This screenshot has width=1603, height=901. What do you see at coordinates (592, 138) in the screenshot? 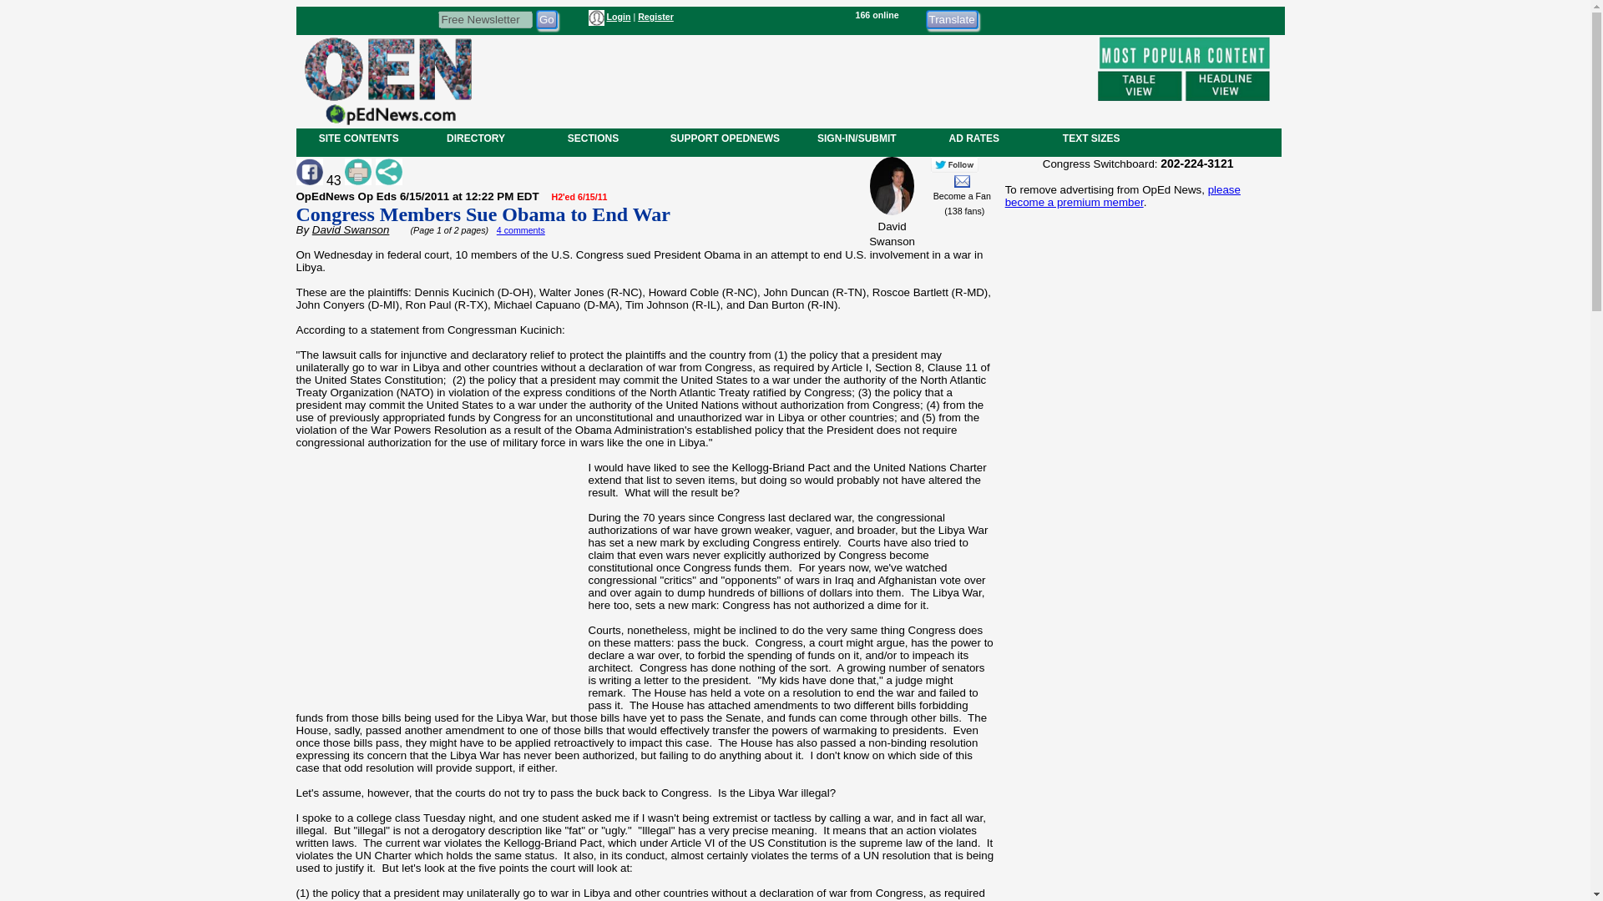
I see `SECTIONS` at bounding box center [592, 138].